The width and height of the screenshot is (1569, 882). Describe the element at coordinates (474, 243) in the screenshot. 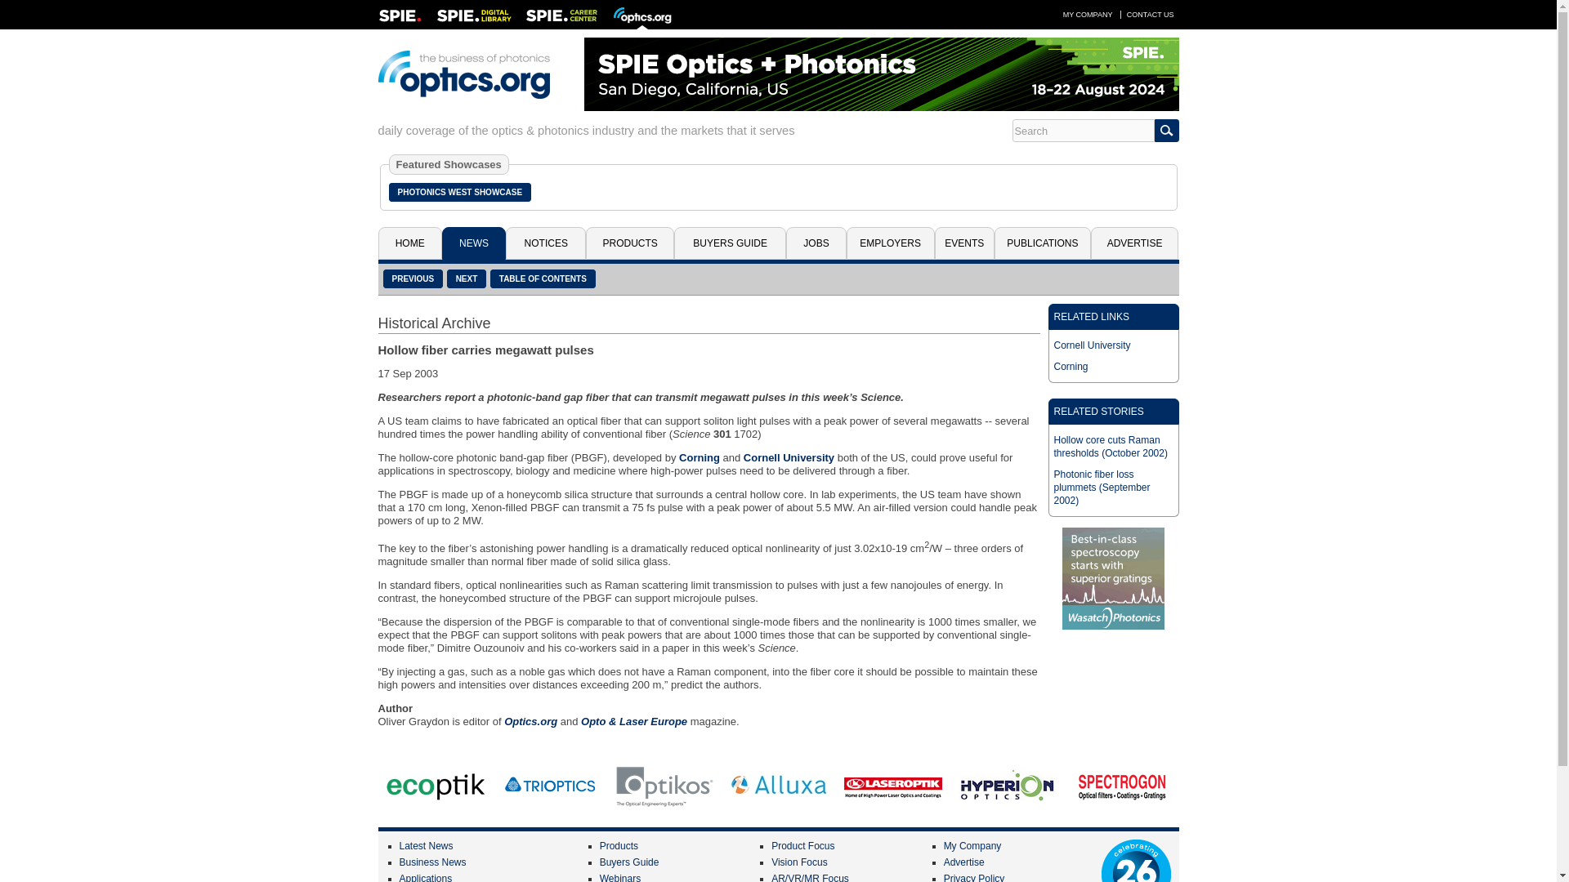

I see `NEWS` at that location.